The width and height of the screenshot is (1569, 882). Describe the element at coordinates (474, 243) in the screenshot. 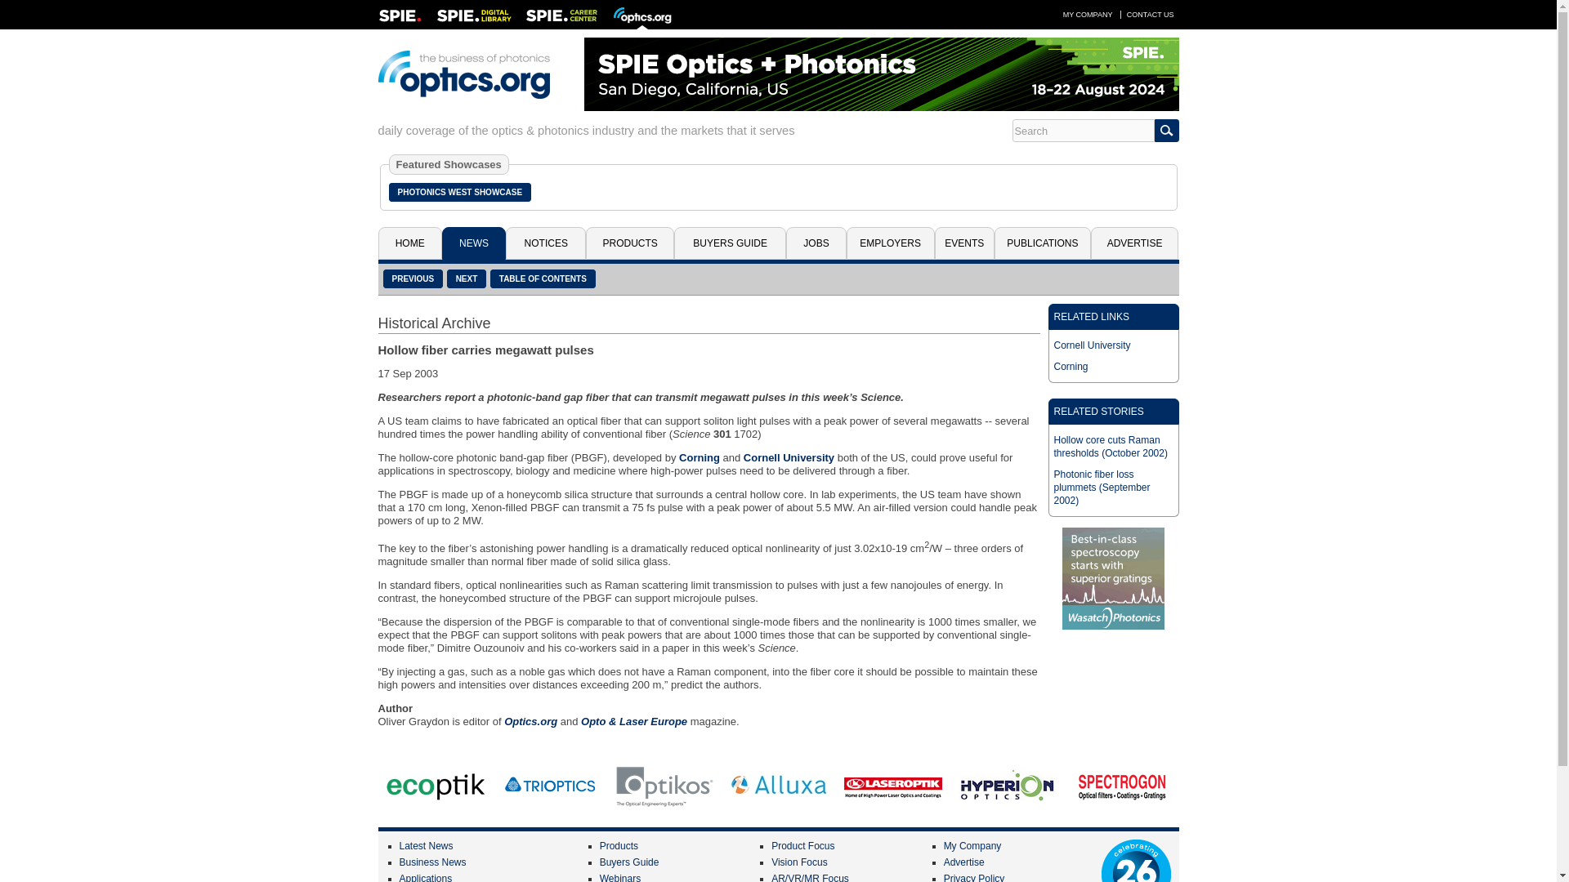

I see `NEWS` at that location.